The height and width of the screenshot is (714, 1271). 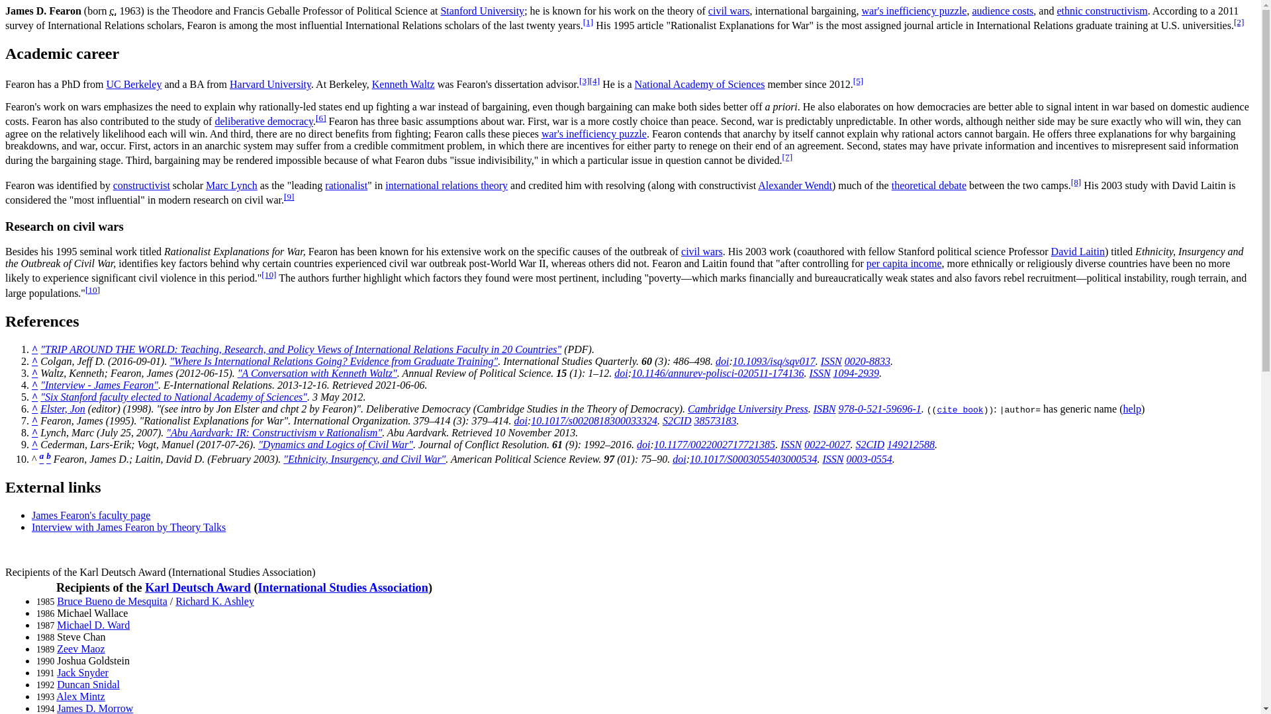 What do you see at coordinates (263, 122) in the screenshot?
I see `Deliberative democracy` at bounding box center [263, 122].